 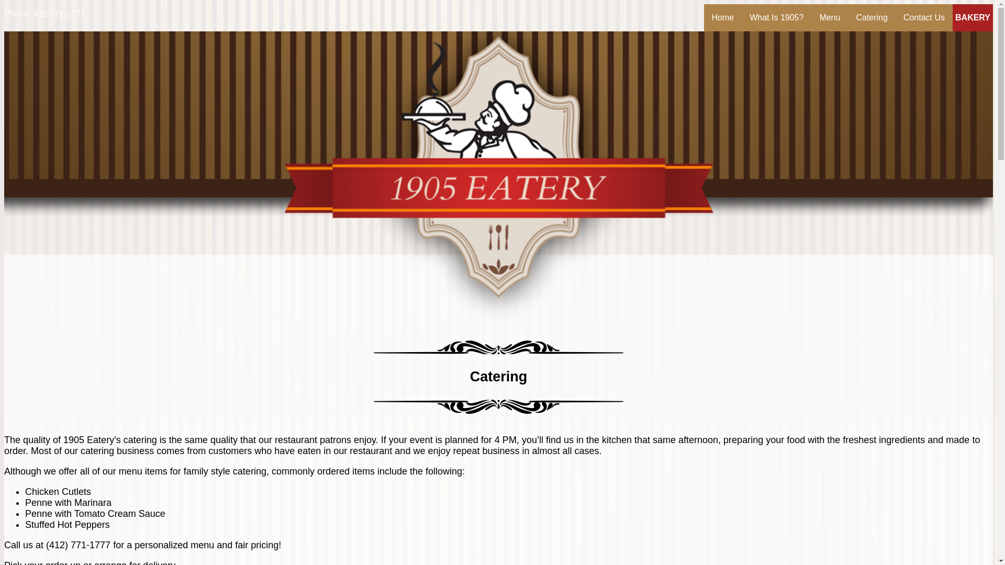 What do you see at coordinates (777, 18) in the screenshot?
I see `What Is 1905?` at bounding box center [777, 18].